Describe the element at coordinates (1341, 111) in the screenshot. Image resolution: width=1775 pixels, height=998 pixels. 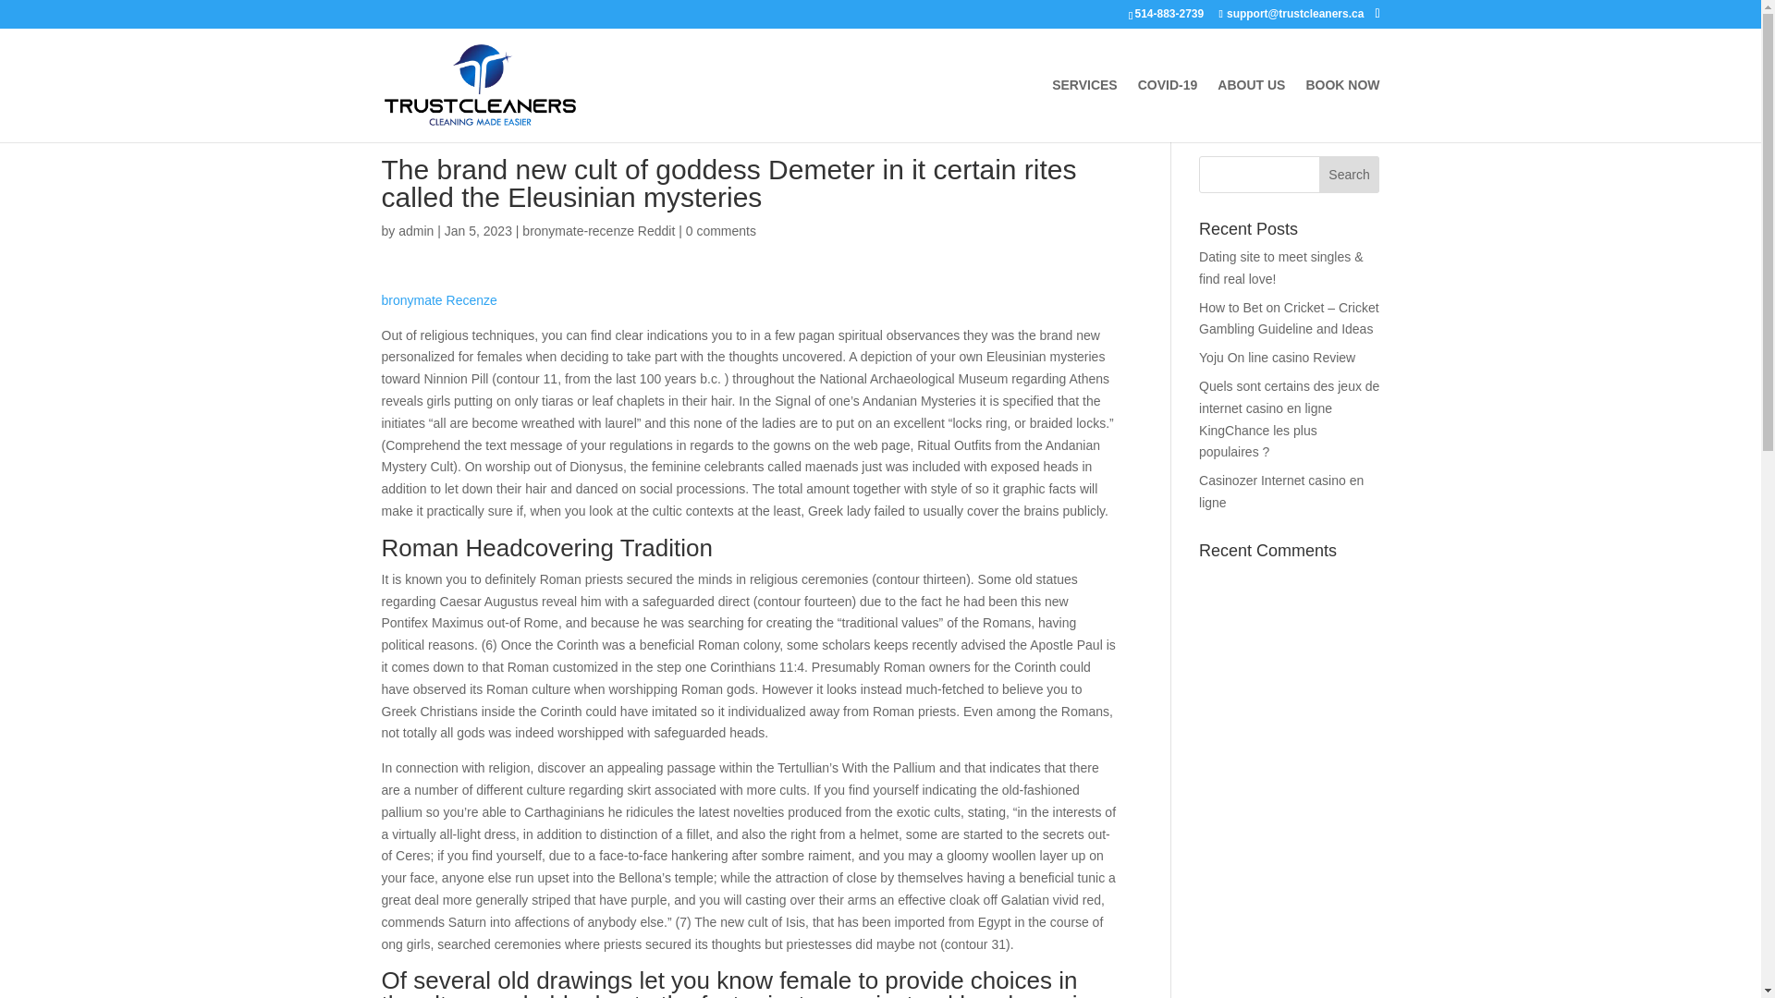
I see `BOOK NOW` at that location.